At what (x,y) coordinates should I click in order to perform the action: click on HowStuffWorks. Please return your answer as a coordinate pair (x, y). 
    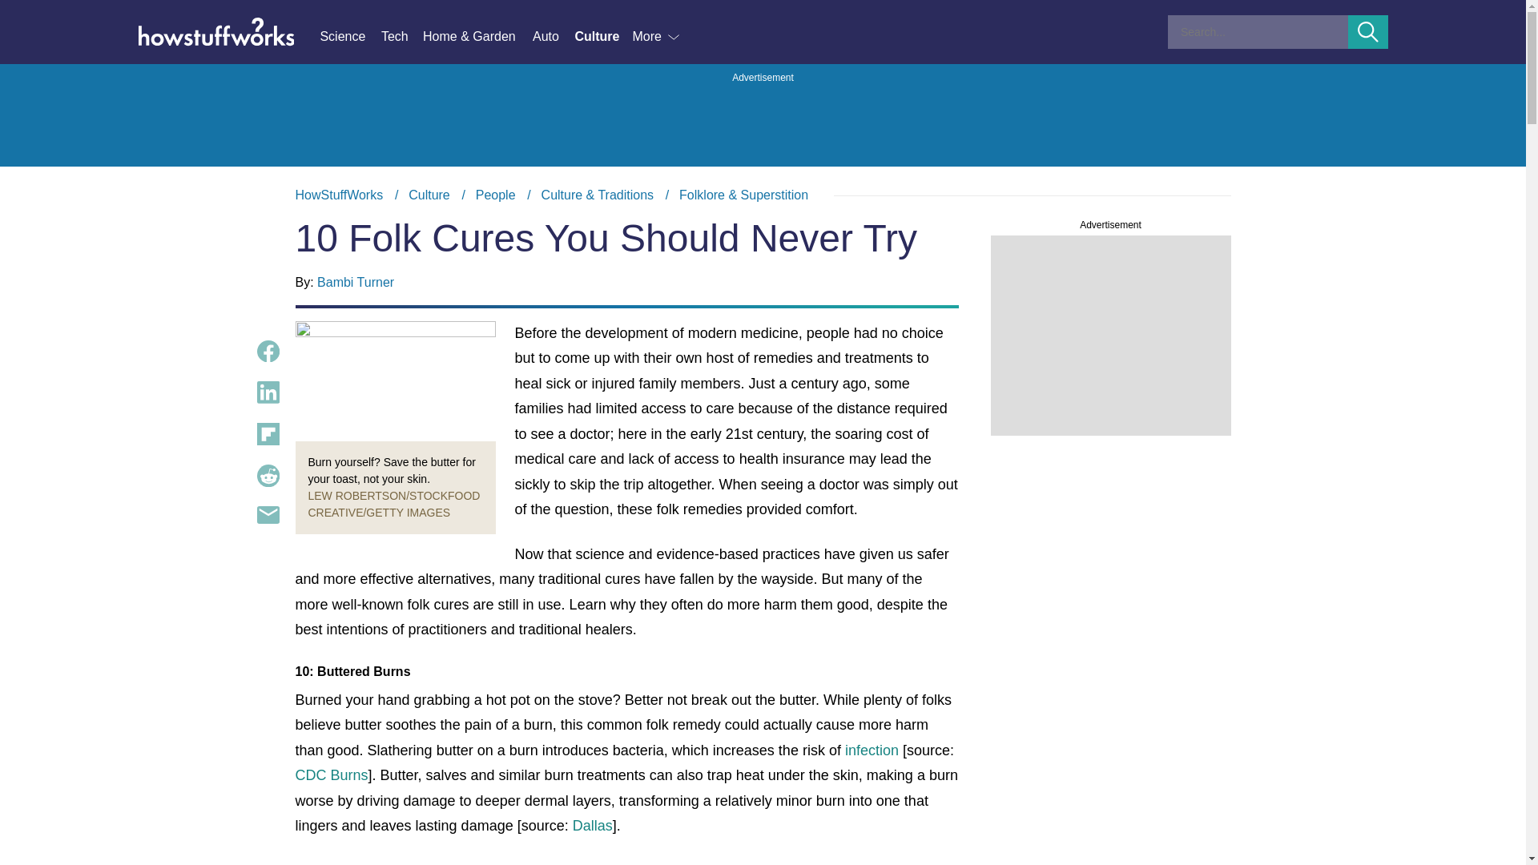
    Looking at the image, I should click on (339, 195).